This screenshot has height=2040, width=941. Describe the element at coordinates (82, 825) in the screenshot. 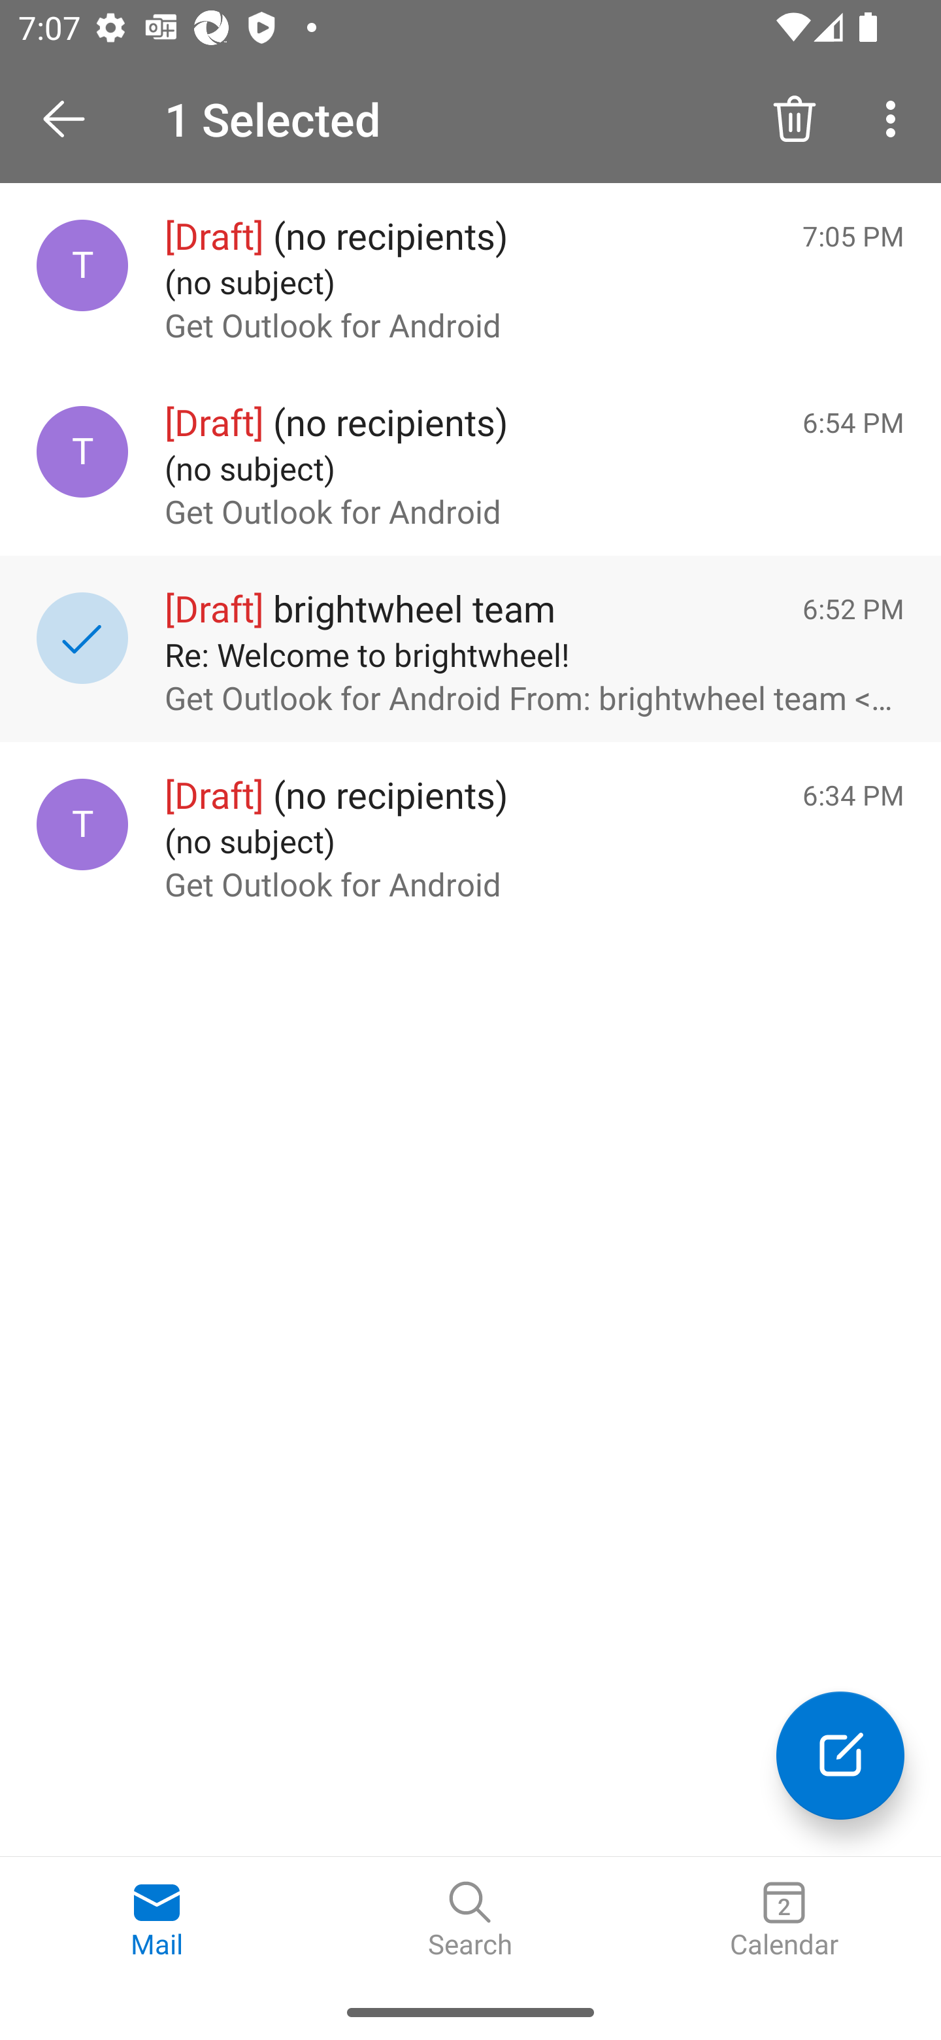

I see `testappium001@outlook.com` at that location.